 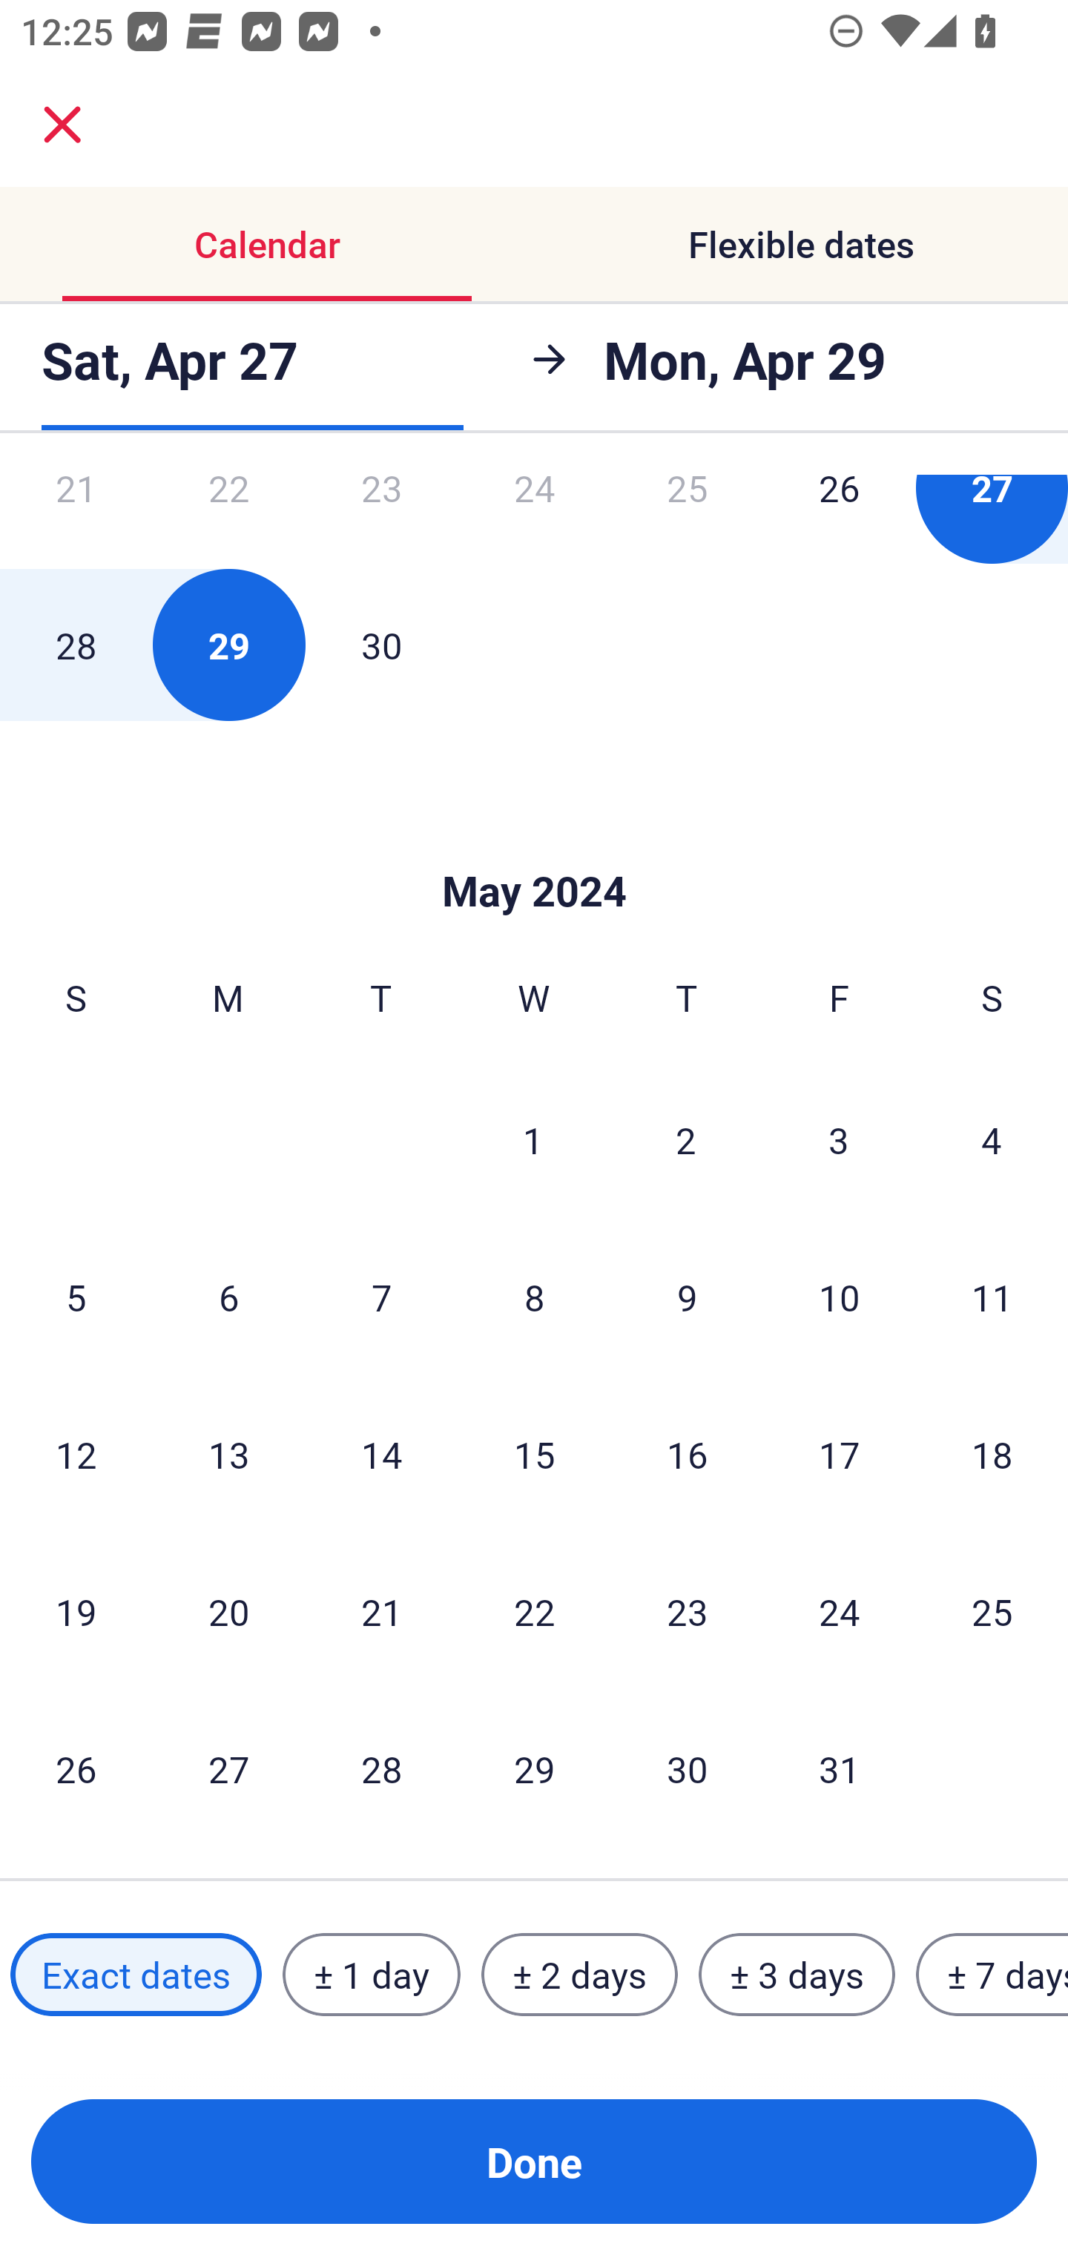 I want to click on 21 Sunday, April 21, 2024, so click(x=76, y=519).